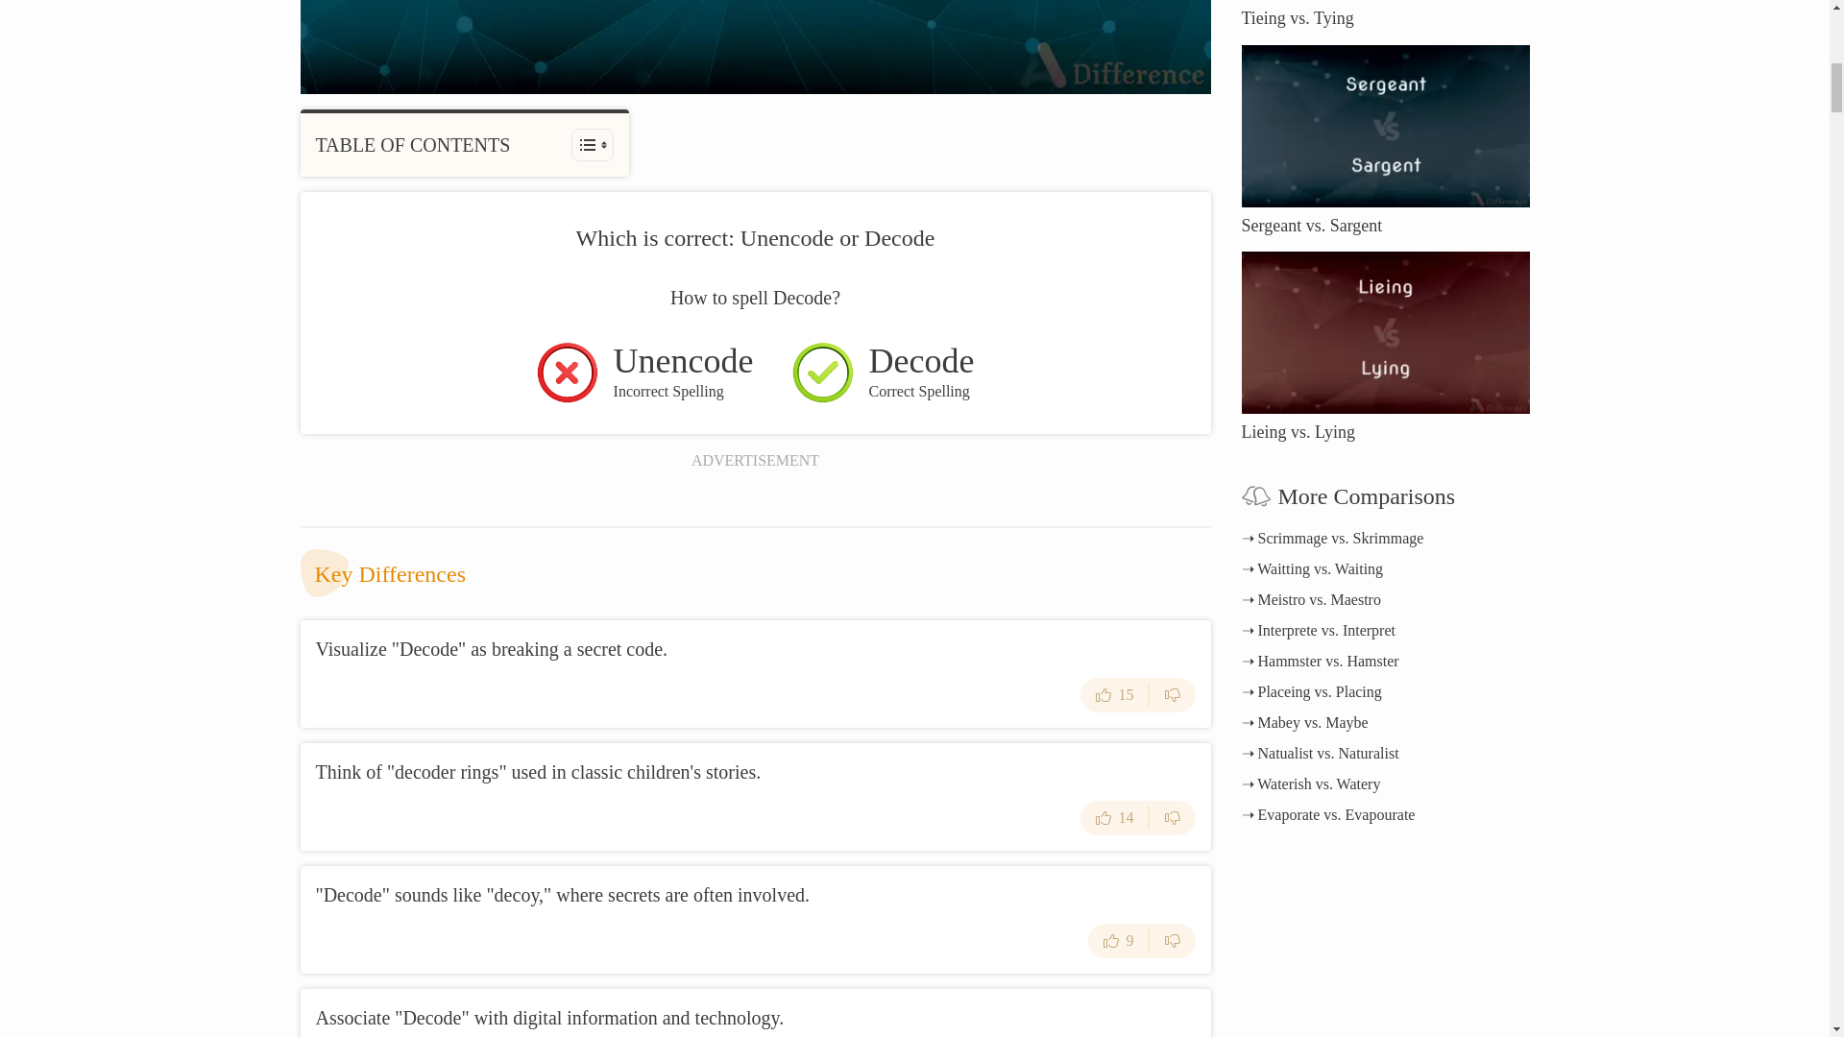  Describe the element at coordinates (1114, 695) in the screenshot. I see `15` at that location.